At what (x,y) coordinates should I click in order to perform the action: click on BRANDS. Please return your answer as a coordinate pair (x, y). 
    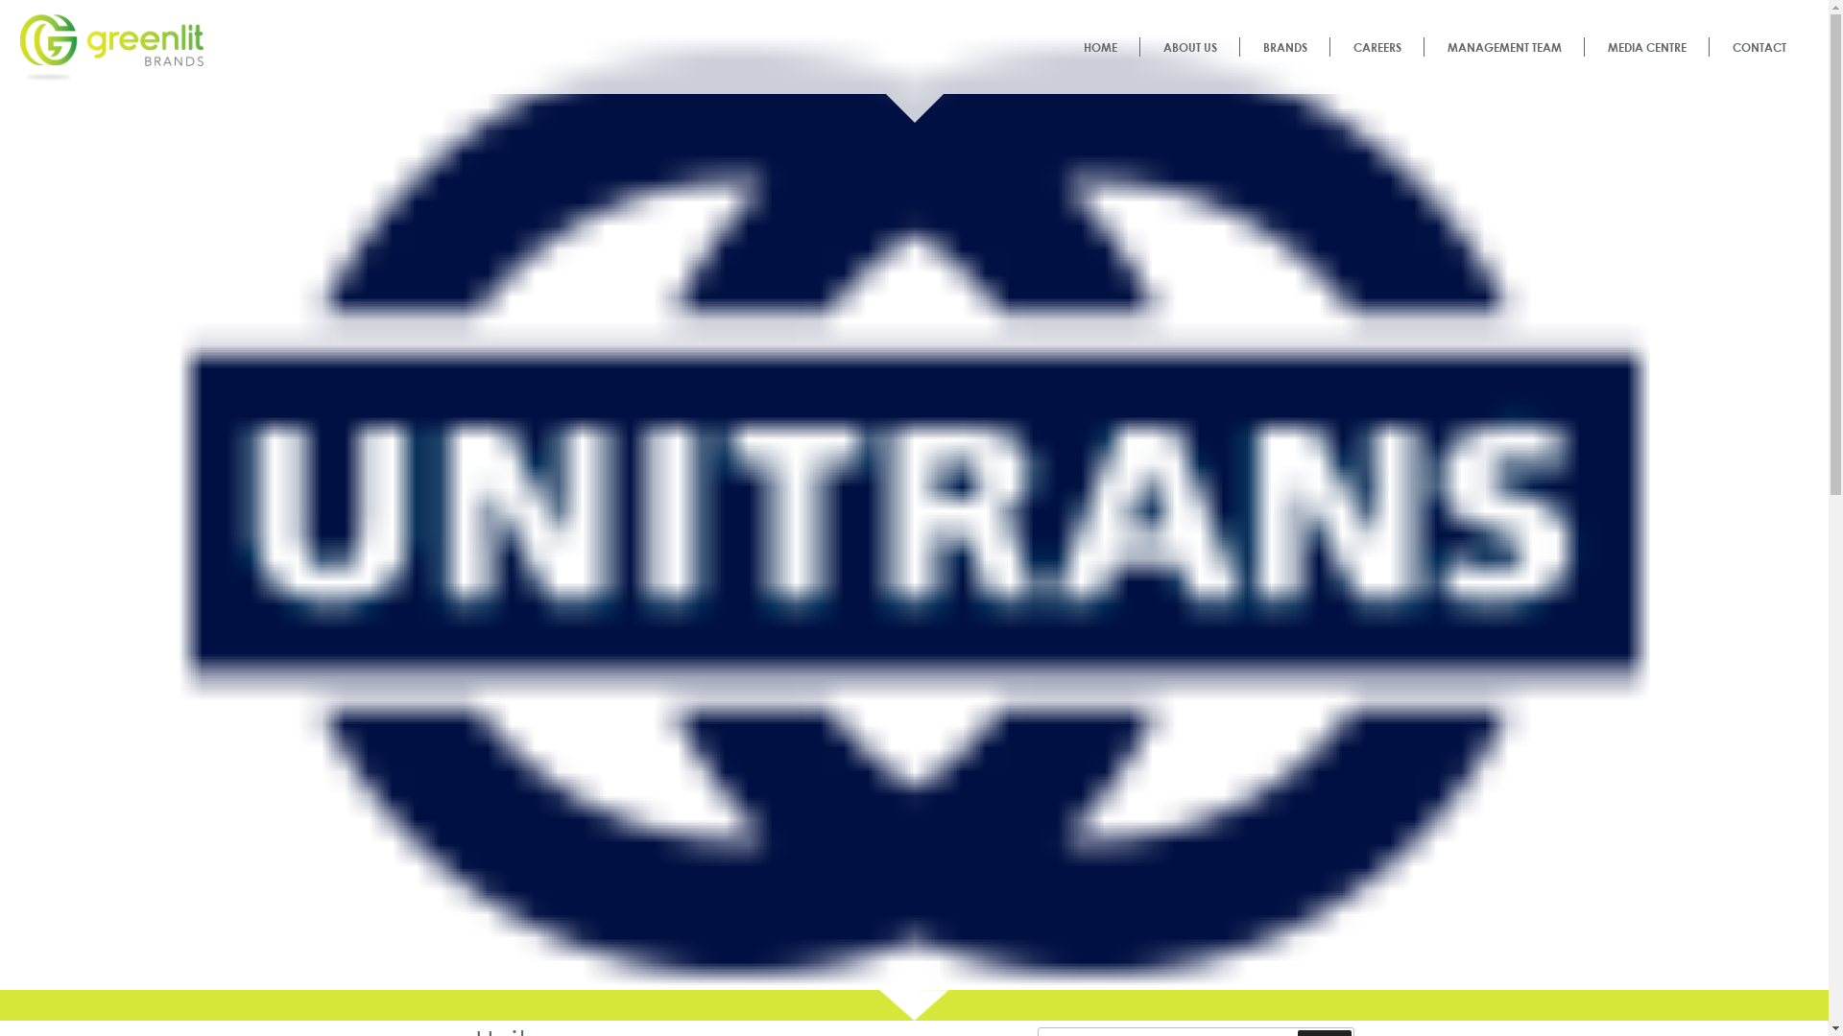
    Looking at the image, I should click on (1285, 47).